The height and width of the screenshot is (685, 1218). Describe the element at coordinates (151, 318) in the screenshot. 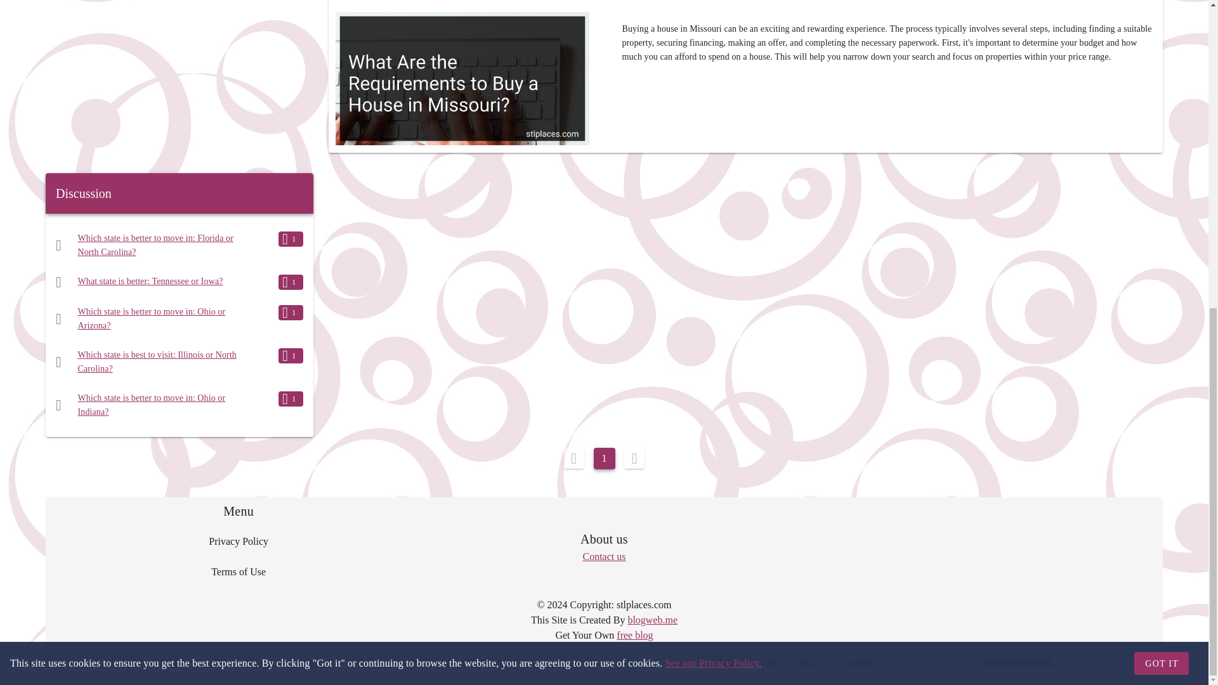

I see `Which state is better to move in: Ohio or Arizona?` at that location.